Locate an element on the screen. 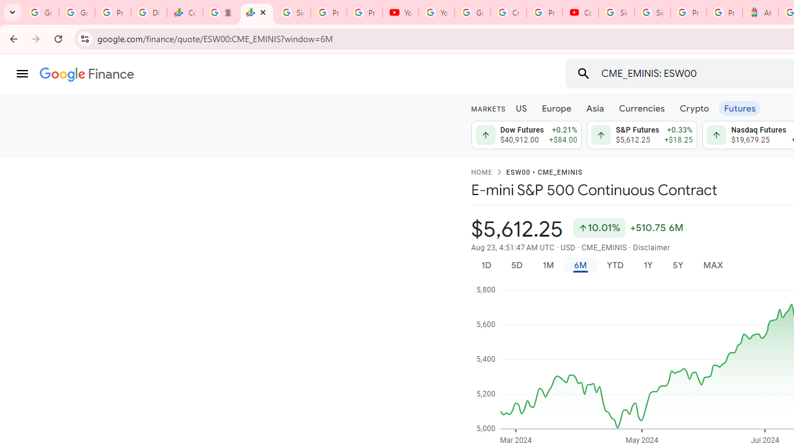 This screenshot has width=794, height=446. Currencies is located at coordinates (641, 108).